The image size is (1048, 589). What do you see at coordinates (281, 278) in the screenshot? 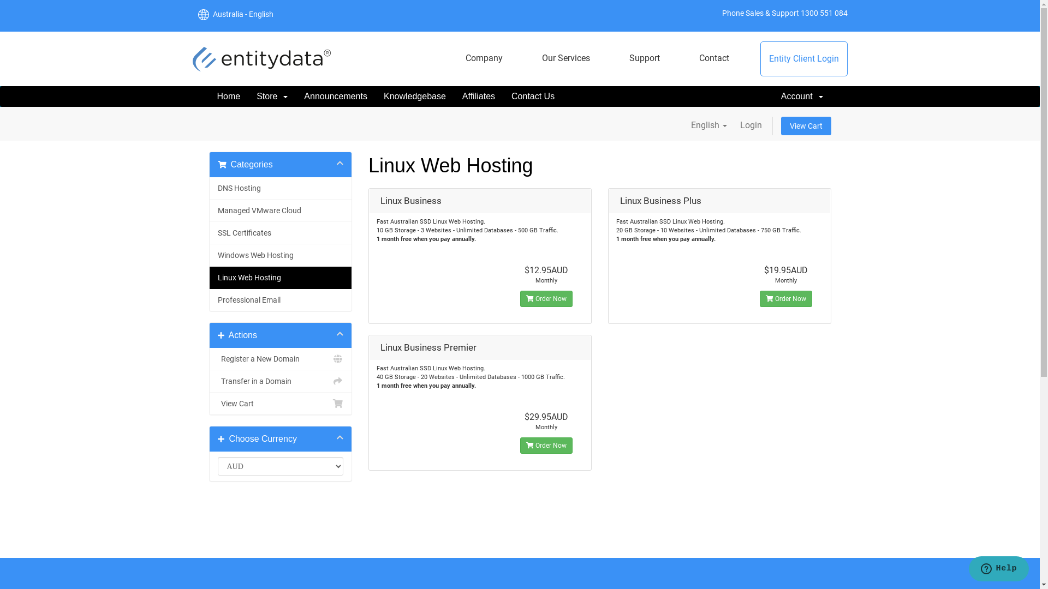
I see `Linux Web Hosting` at bounding box center [281, 278].